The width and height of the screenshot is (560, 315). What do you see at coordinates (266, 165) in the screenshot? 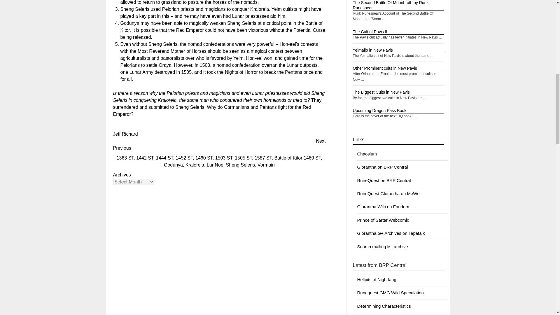
I see `Vormain` at bounding box center [266, 165].